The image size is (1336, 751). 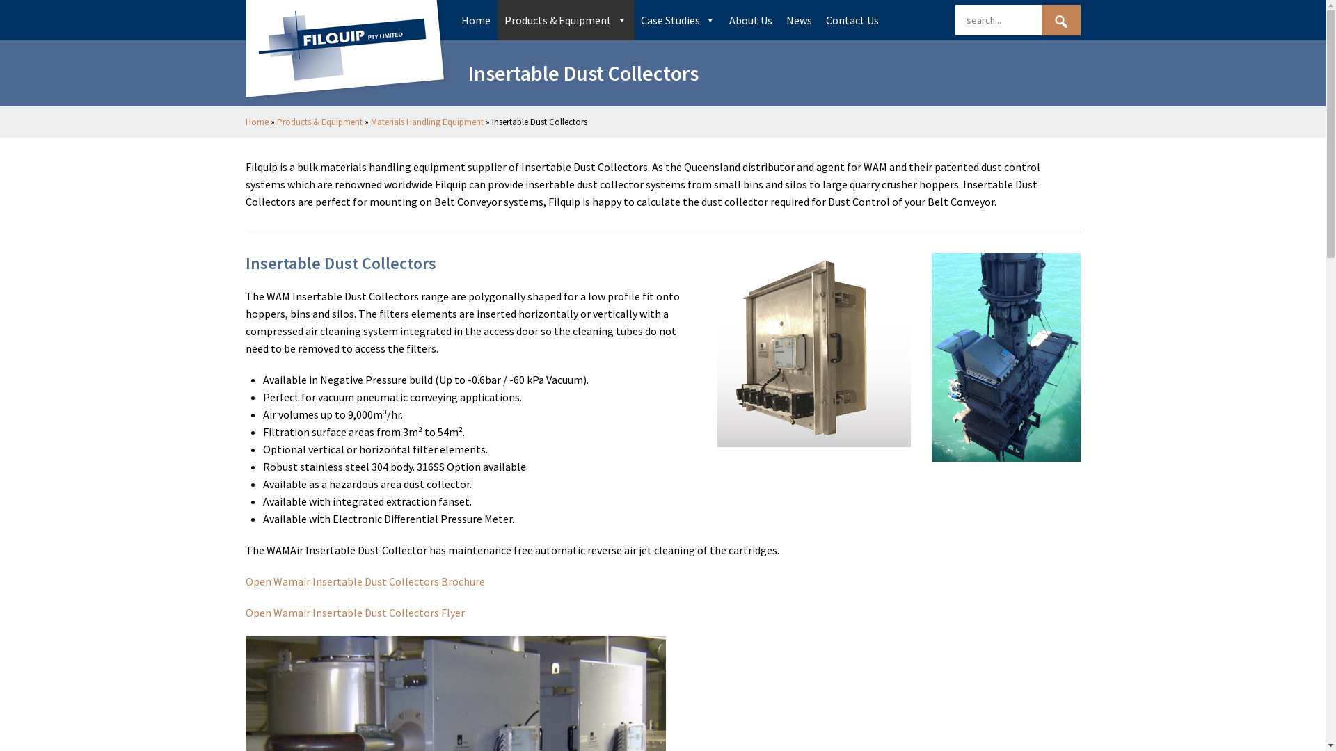 What do you see at coordinates (565, 20) in the screenshot?
I see `Products & Equipment` at bounding box center [565, 20].